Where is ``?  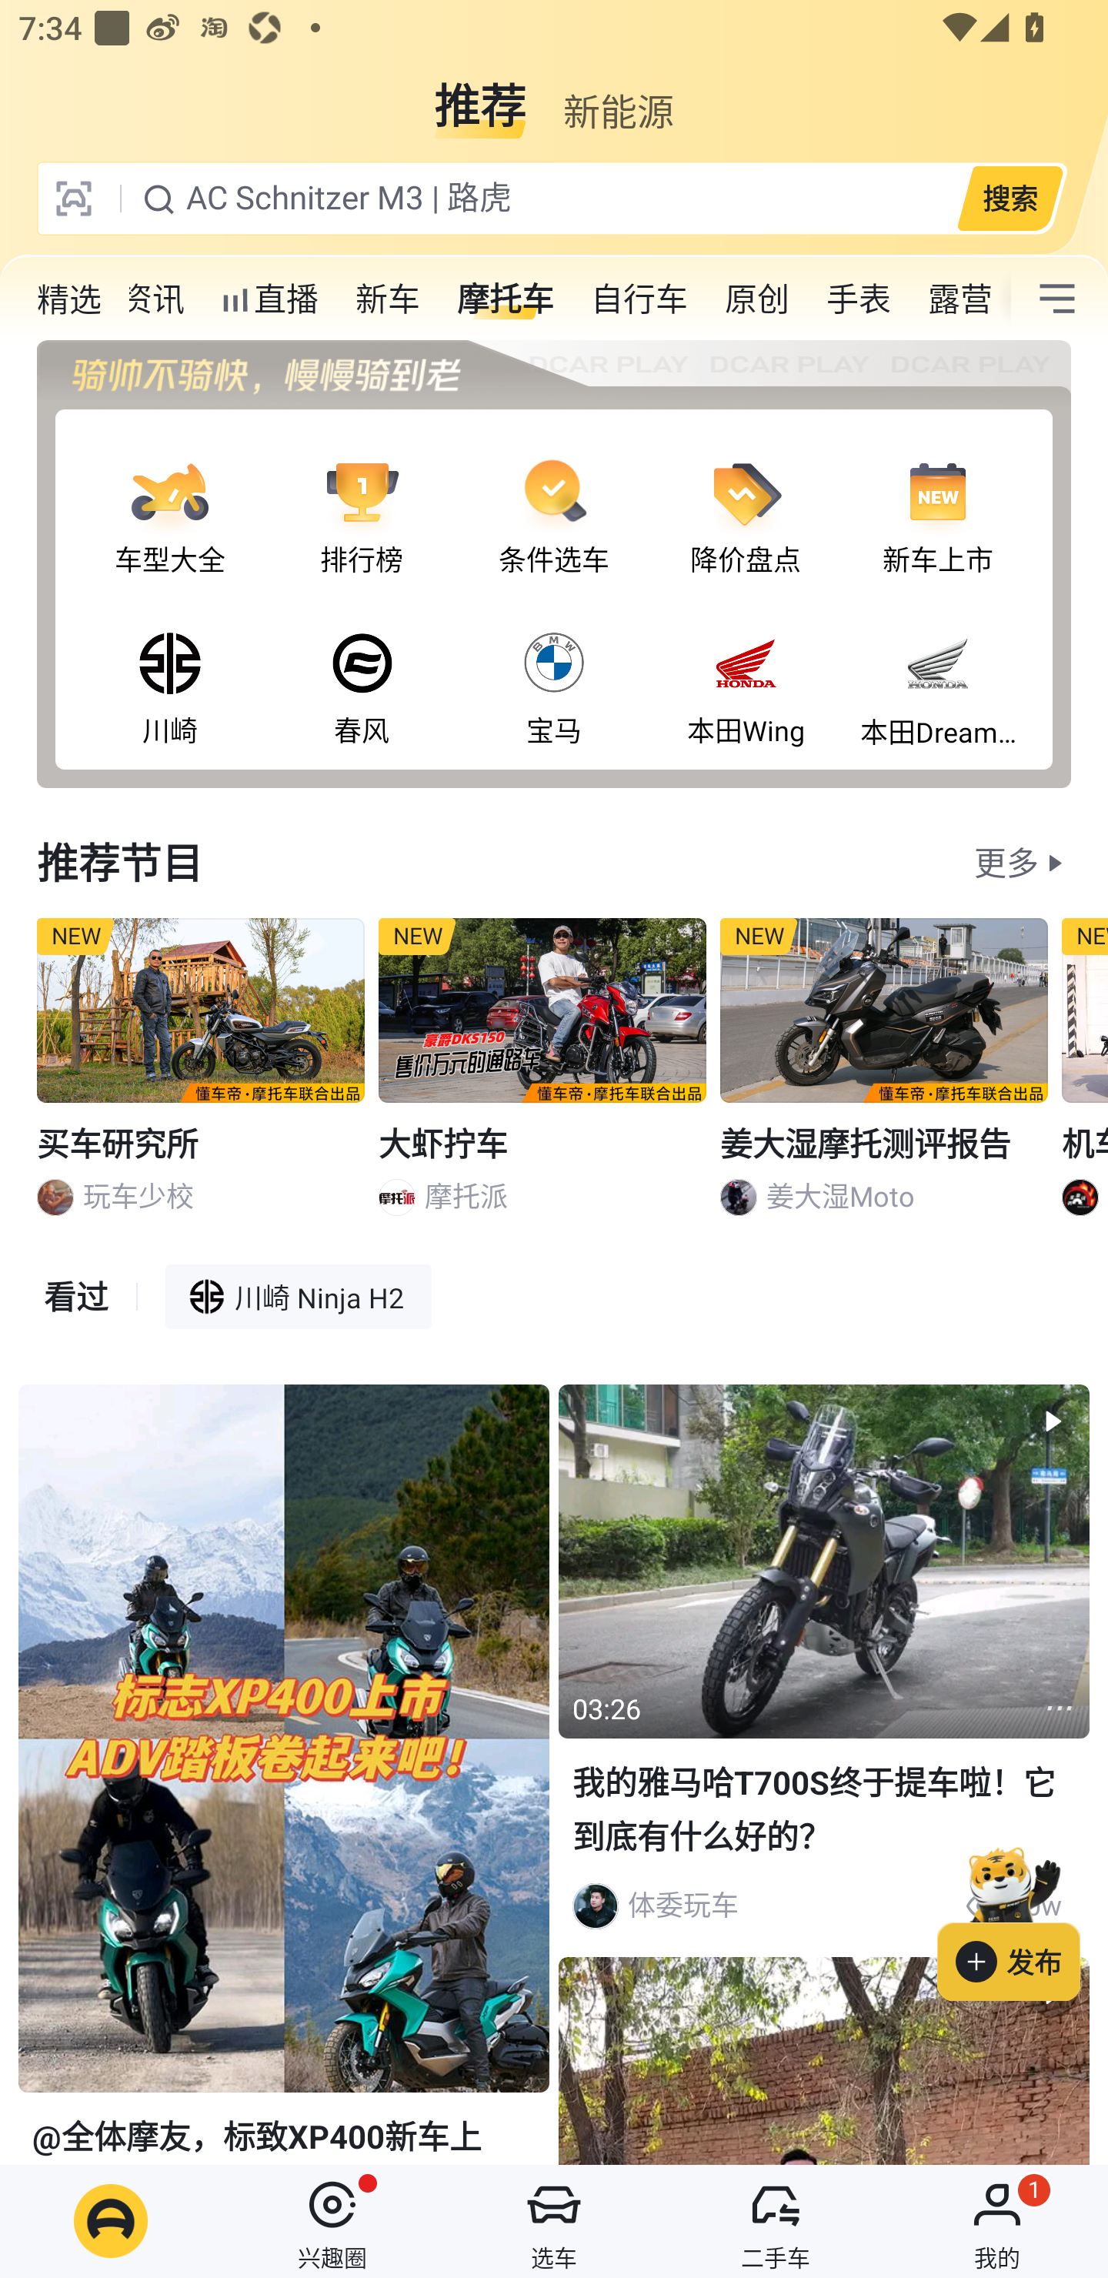  is located at coordinates (1060, 1708).